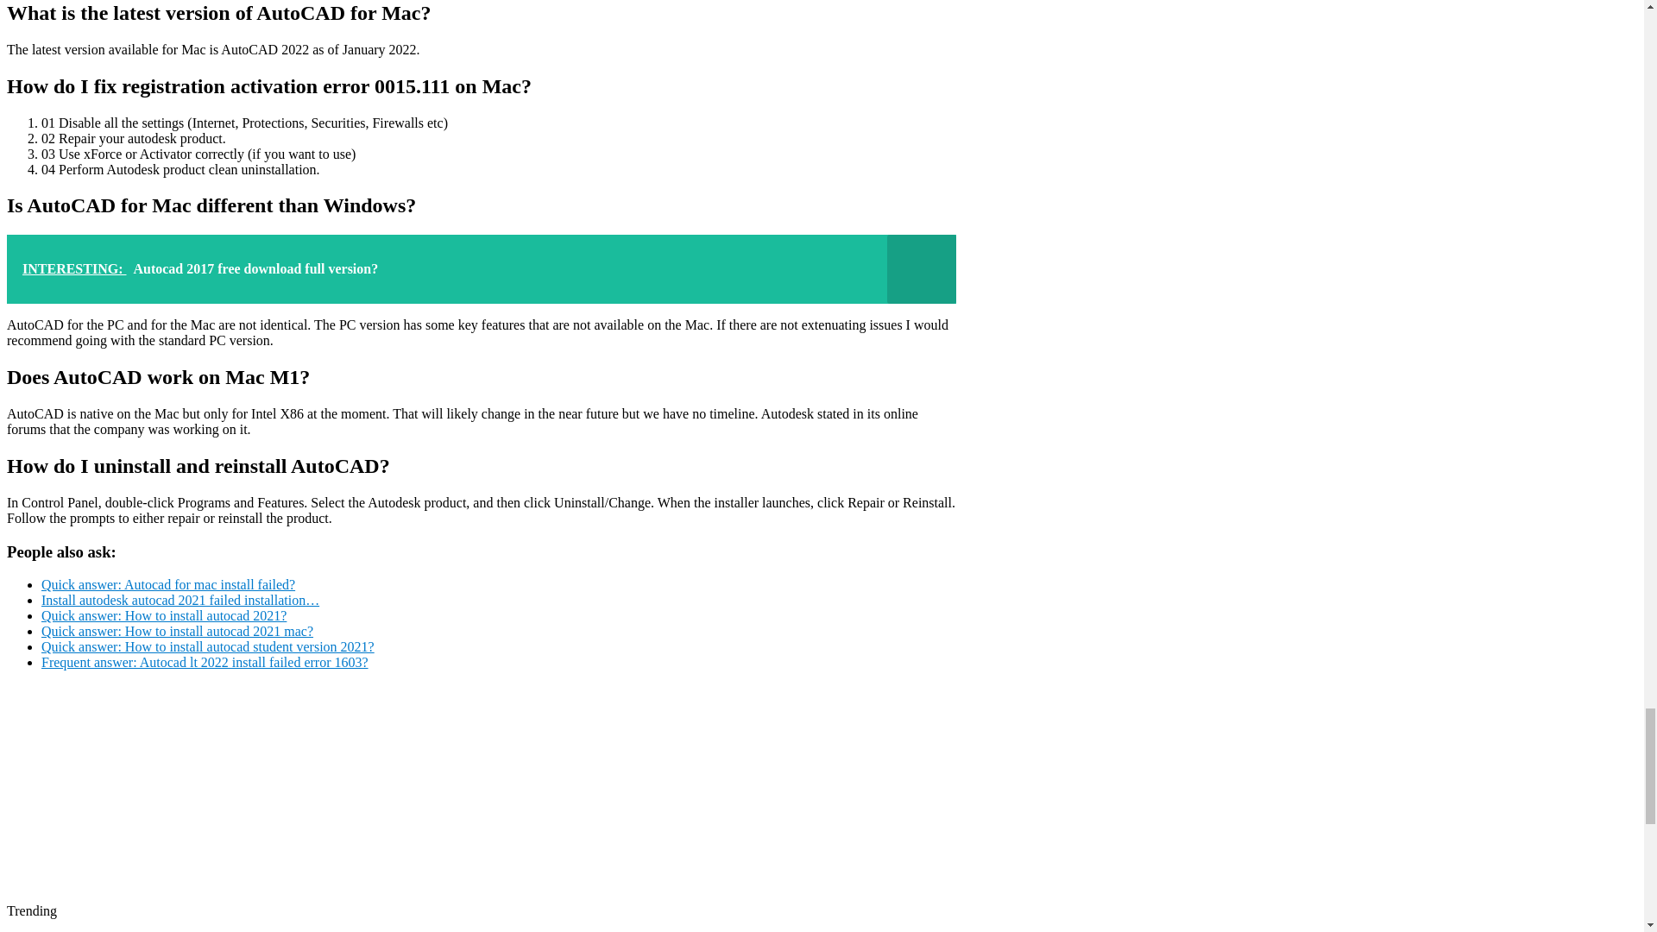 The image size is (1657, 932). What do you see at coordinates (207, 646) in the screenshot?
I see `Quick answer: How to install autocad student version 2021?` at bounding box center [207, 646].